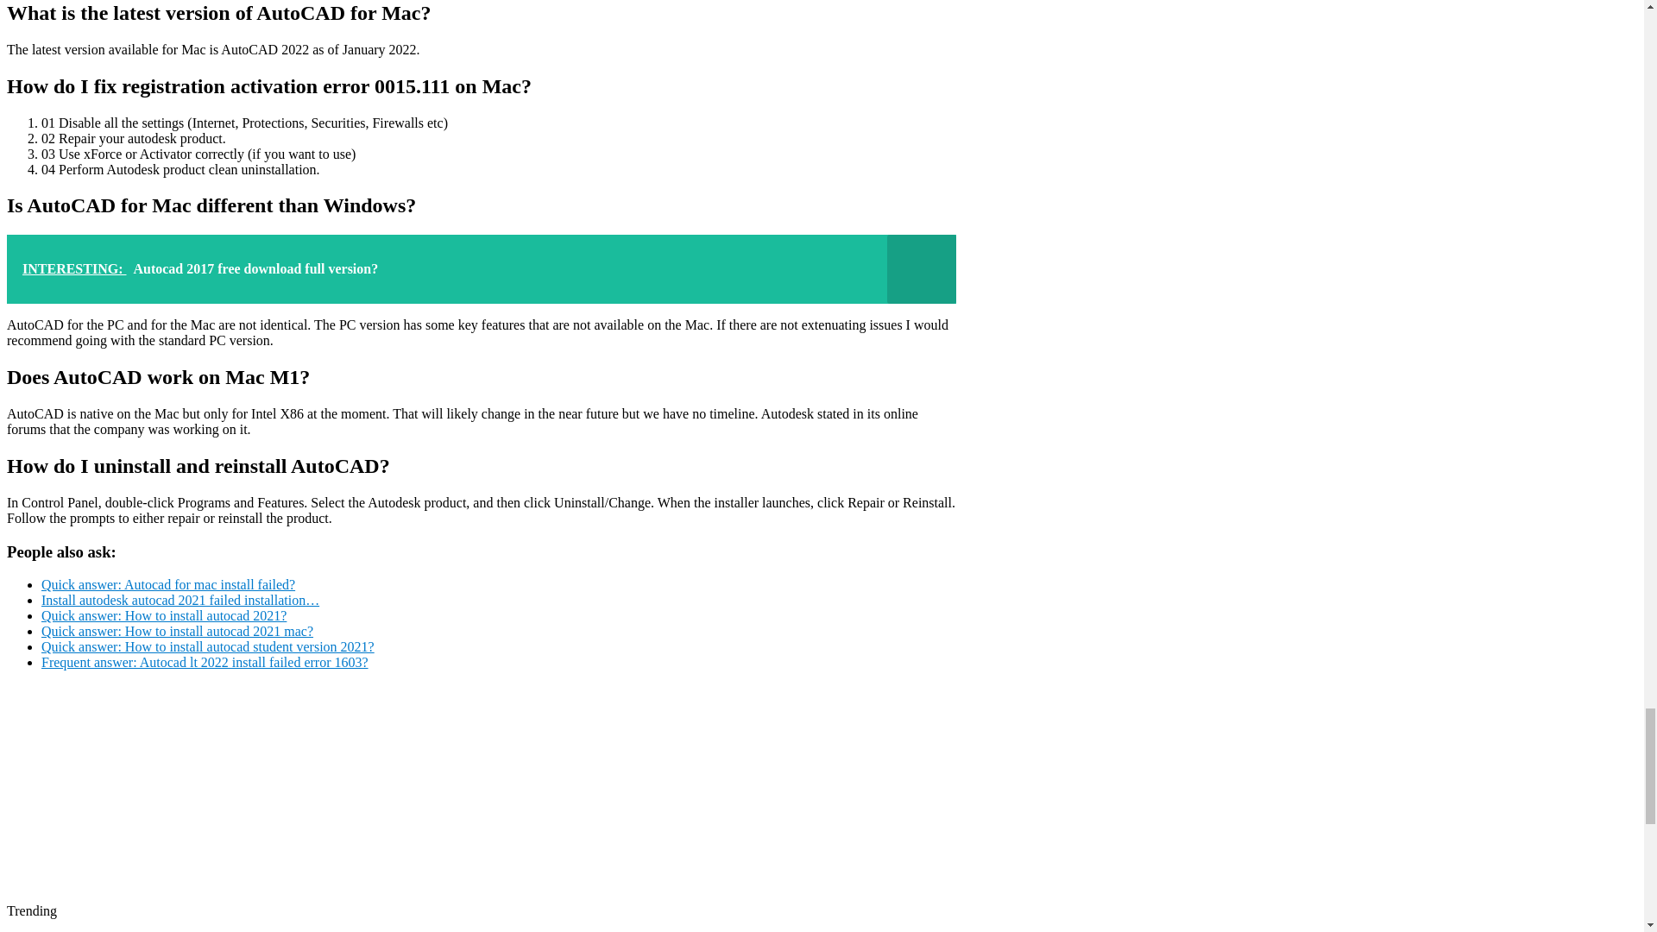 The image size is (1657, 932). What do you see at coordinates (207, 646) in the screenshot?
I see `Quick answer: How to install autocad student version 2021?` at bounding box center [207, 646].